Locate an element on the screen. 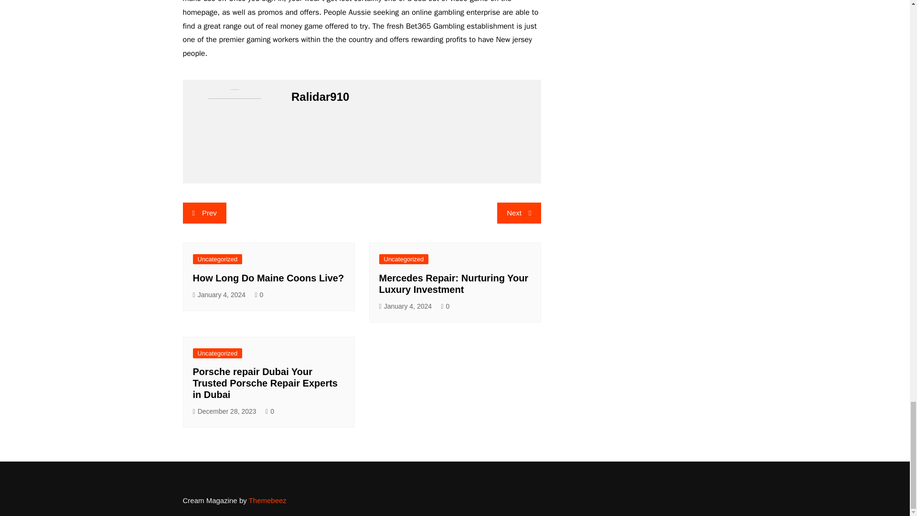  0 is located at coordinates (445, 306).